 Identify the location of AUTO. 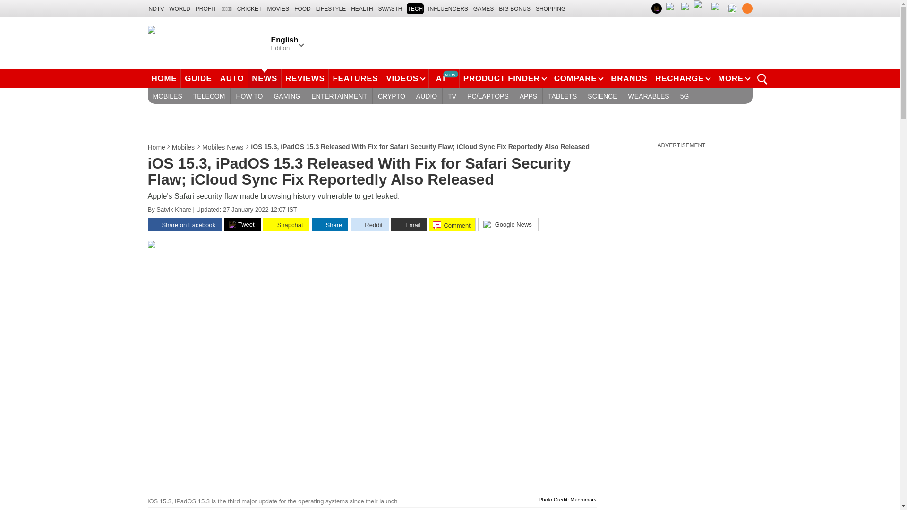
(232, 78).